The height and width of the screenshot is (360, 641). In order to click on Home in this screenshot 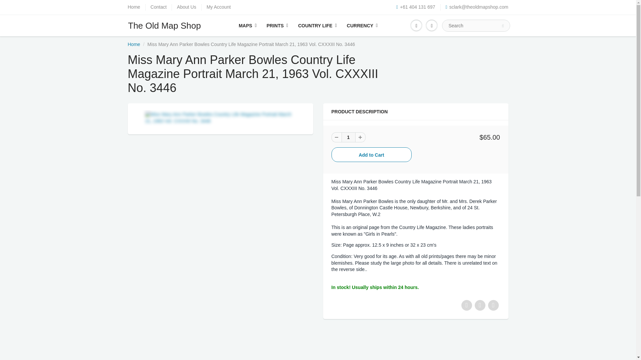, I will do `click(134, 7)`.